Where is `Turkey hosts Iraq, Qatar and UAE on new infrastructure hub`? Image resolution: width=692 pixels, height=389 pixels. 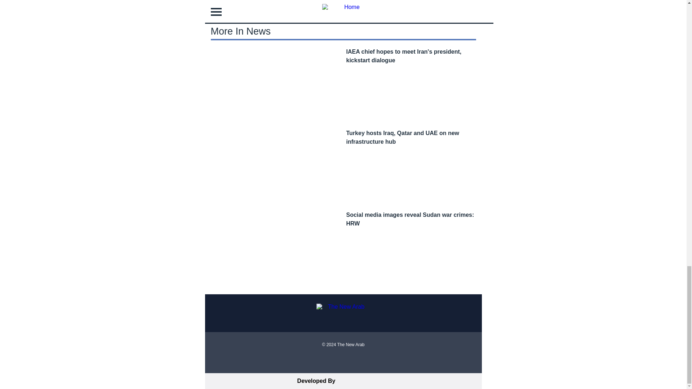 Turkey hosts Iraq, Qatar and UAE on new infrastructure hub is located at coordinates (403, 137).